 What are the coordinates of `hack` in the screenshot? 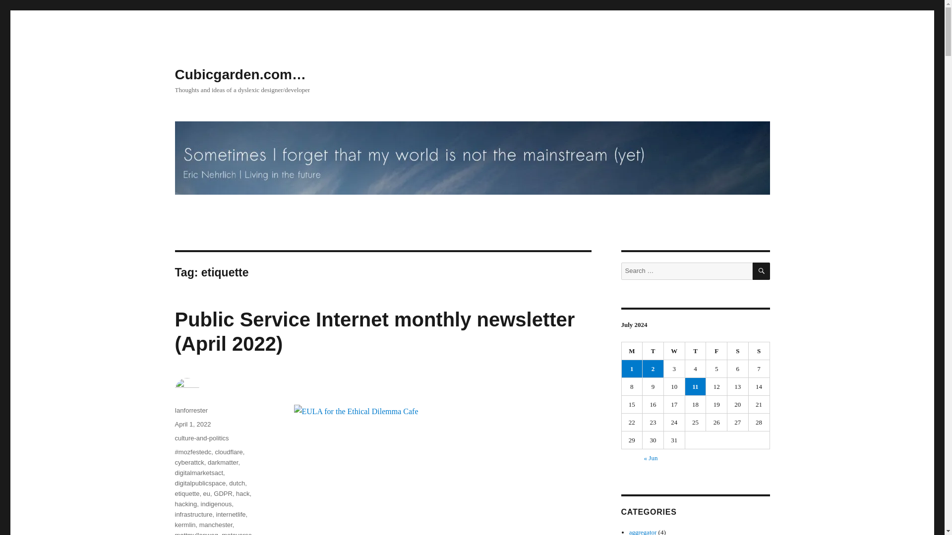 It's located at (243, 493).